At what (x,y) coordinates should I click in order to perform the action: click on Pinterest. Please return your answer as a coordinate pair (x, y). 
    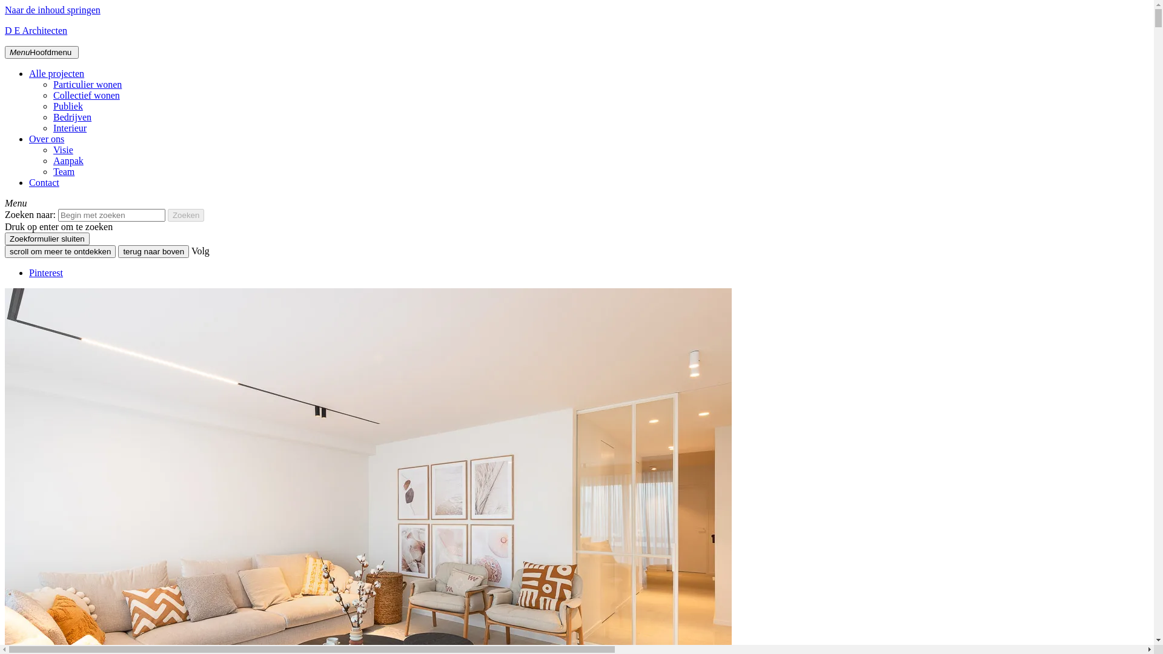
    Looking at the image, I should click on (46, 272).